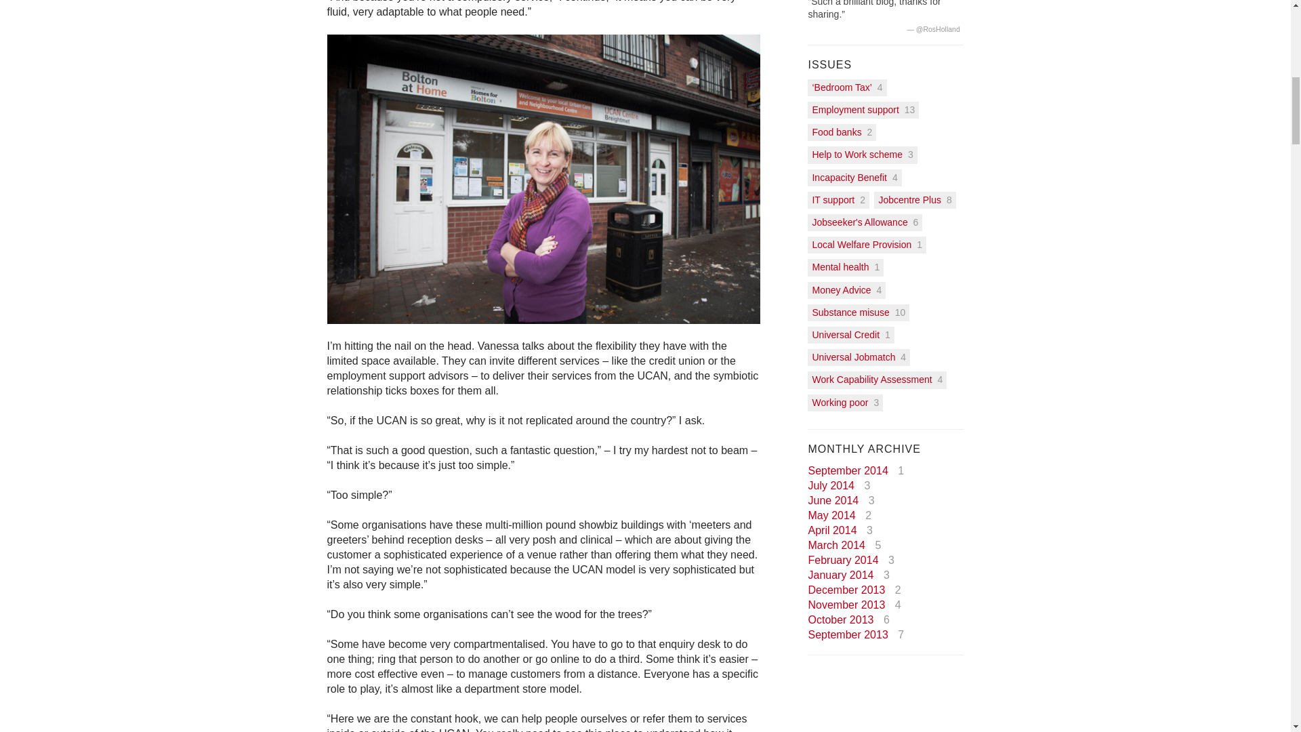 The width and height of the screenshot is (1301, 732). I want to click on Mental health, so click(842, 267).